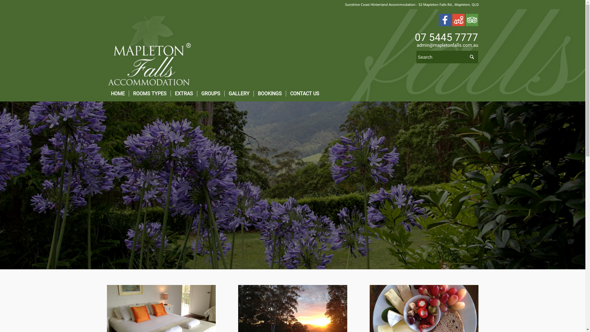 The width and height of the screenshot is (590, 332). Describe the element at coordinates (118, 94) in the screenshot. I see `HOME` at that location.